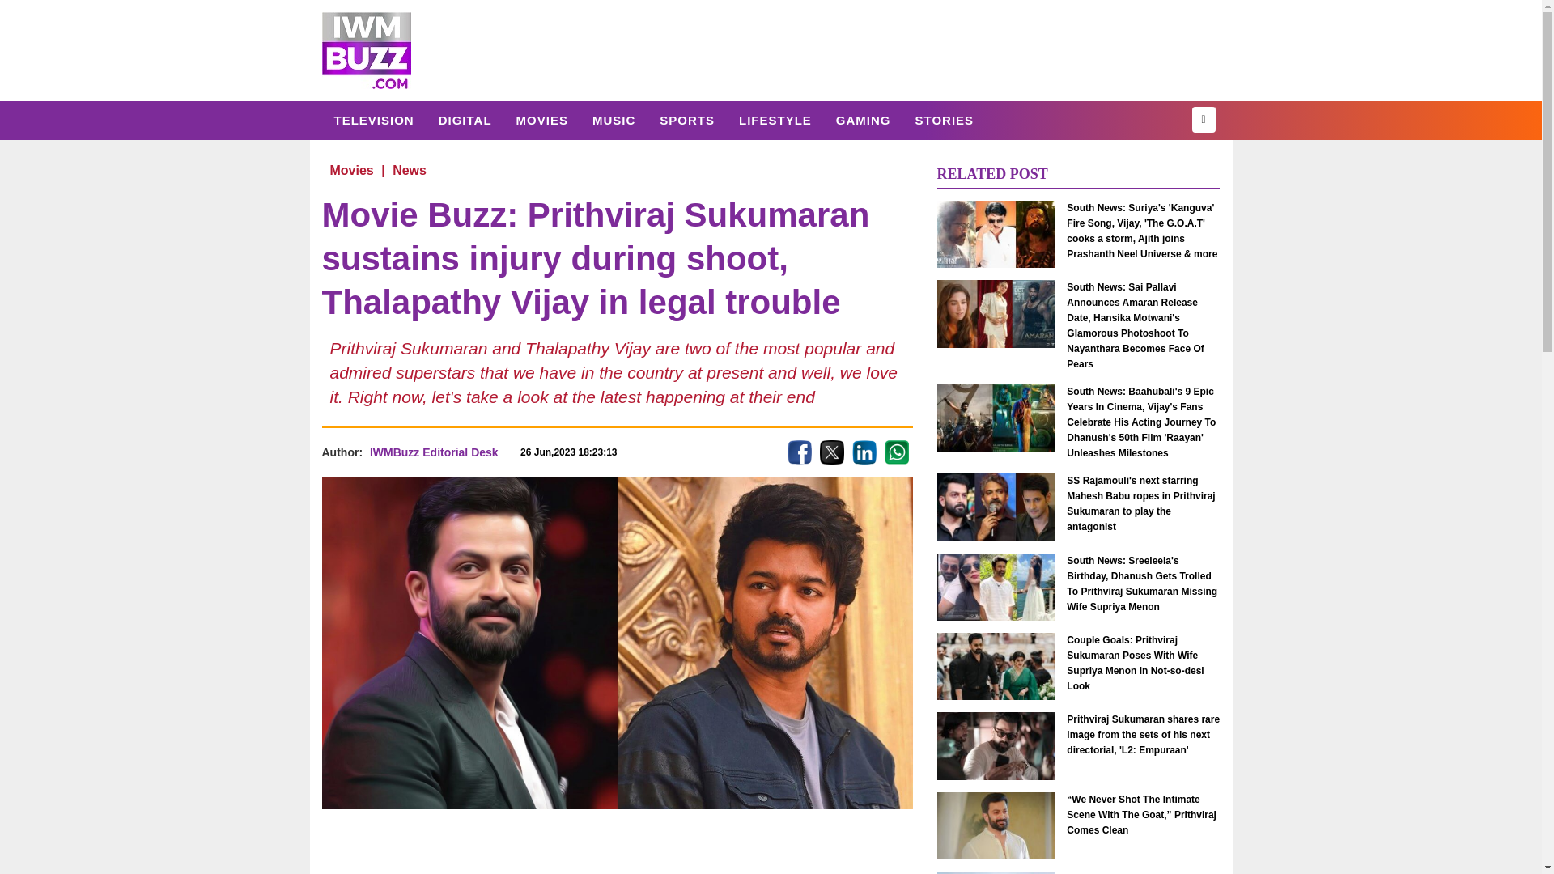 This screenshot has height=874, width=1554. Describe the element at coordinates (465, 120) in the screenshot. I see `Digital` at that location.